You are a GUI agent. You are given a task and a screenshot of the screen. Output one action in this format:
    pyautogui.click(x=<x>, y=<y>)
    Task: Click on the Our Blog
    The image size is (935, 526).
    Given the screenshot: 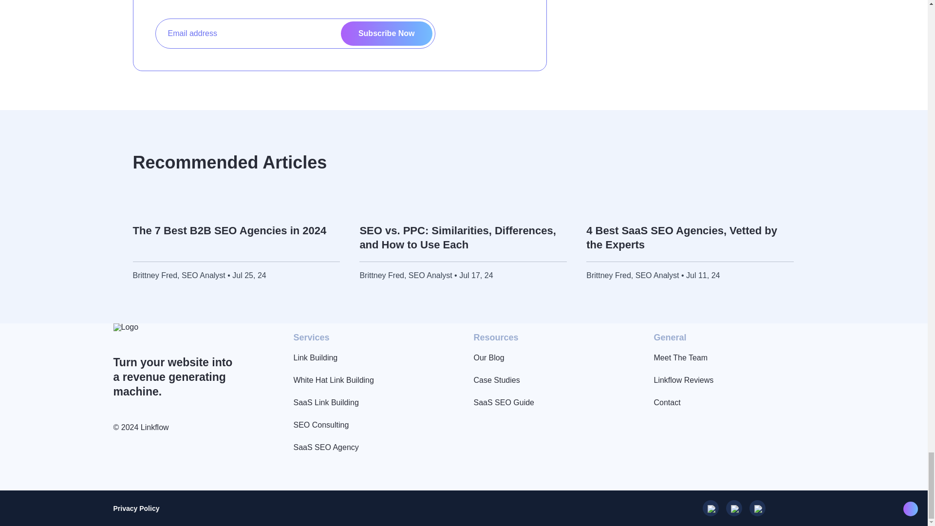 What is the action you would take?
    pyautogui.click(x=488, y=357)
    